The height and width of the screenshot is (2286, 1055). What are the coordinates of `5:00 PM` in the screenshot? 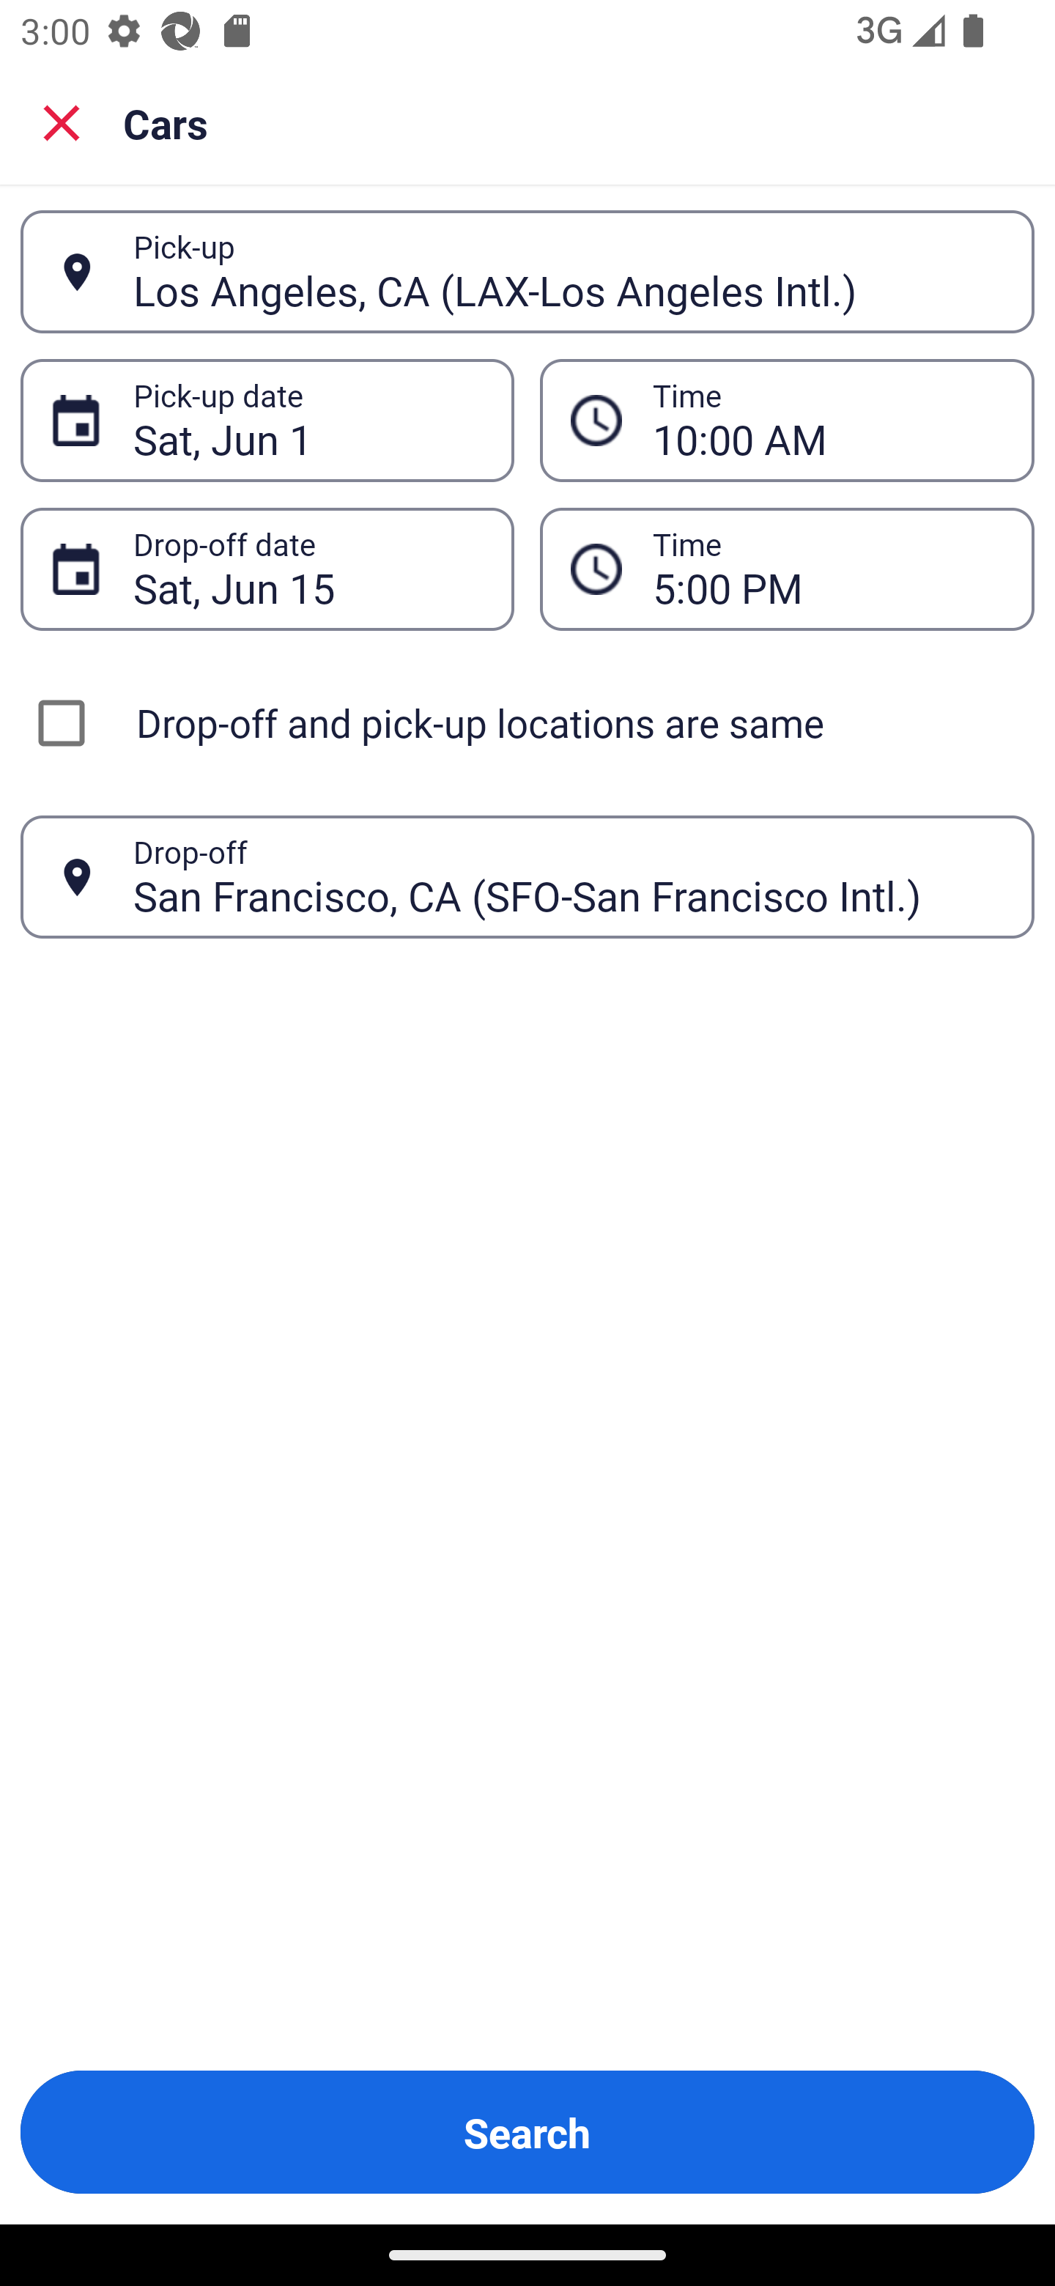 It's located at (787, 569).